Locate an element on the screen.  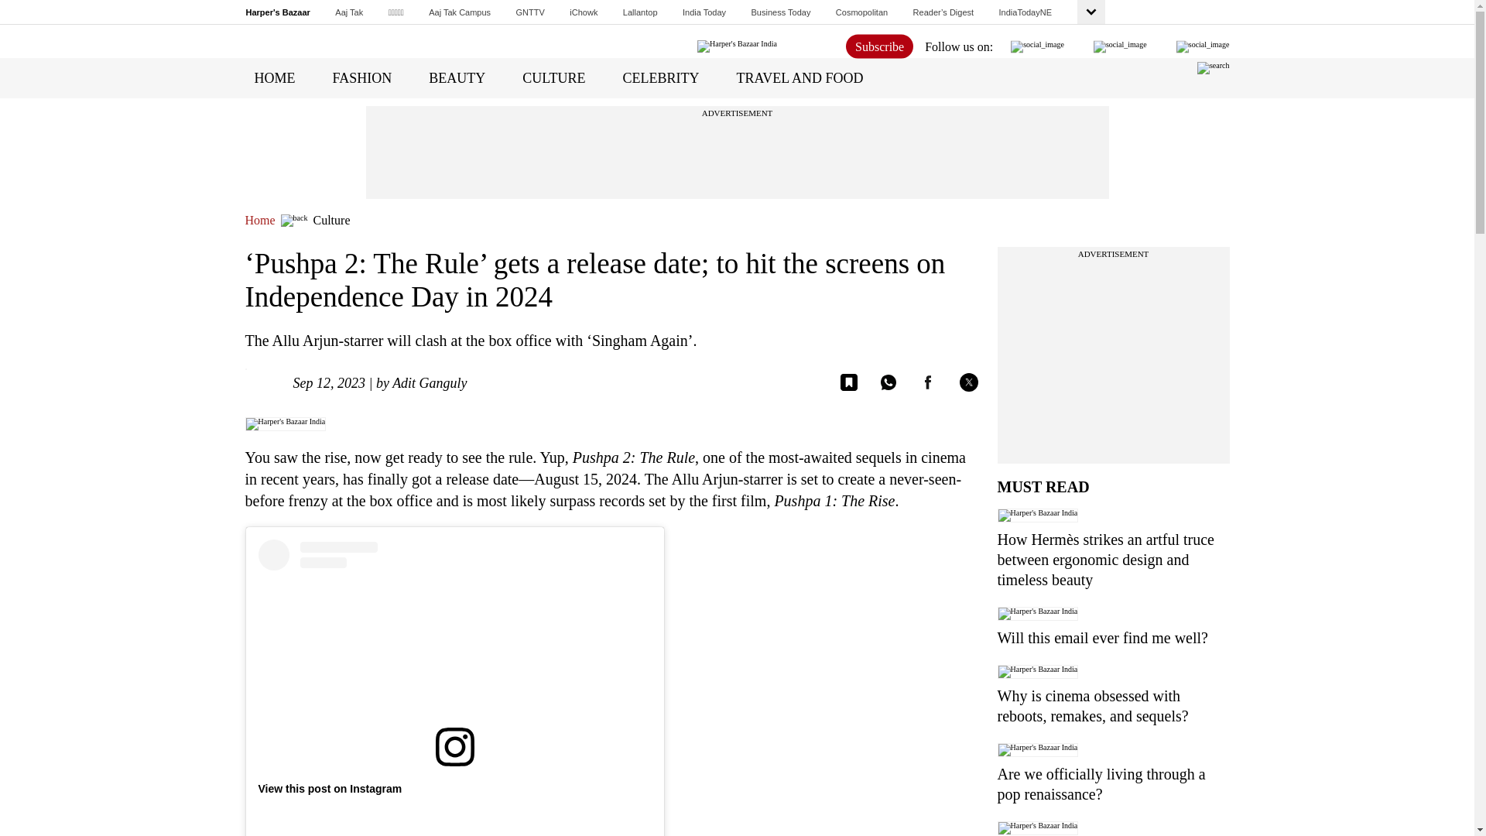
Business Today is located at coordinates (782, 12).